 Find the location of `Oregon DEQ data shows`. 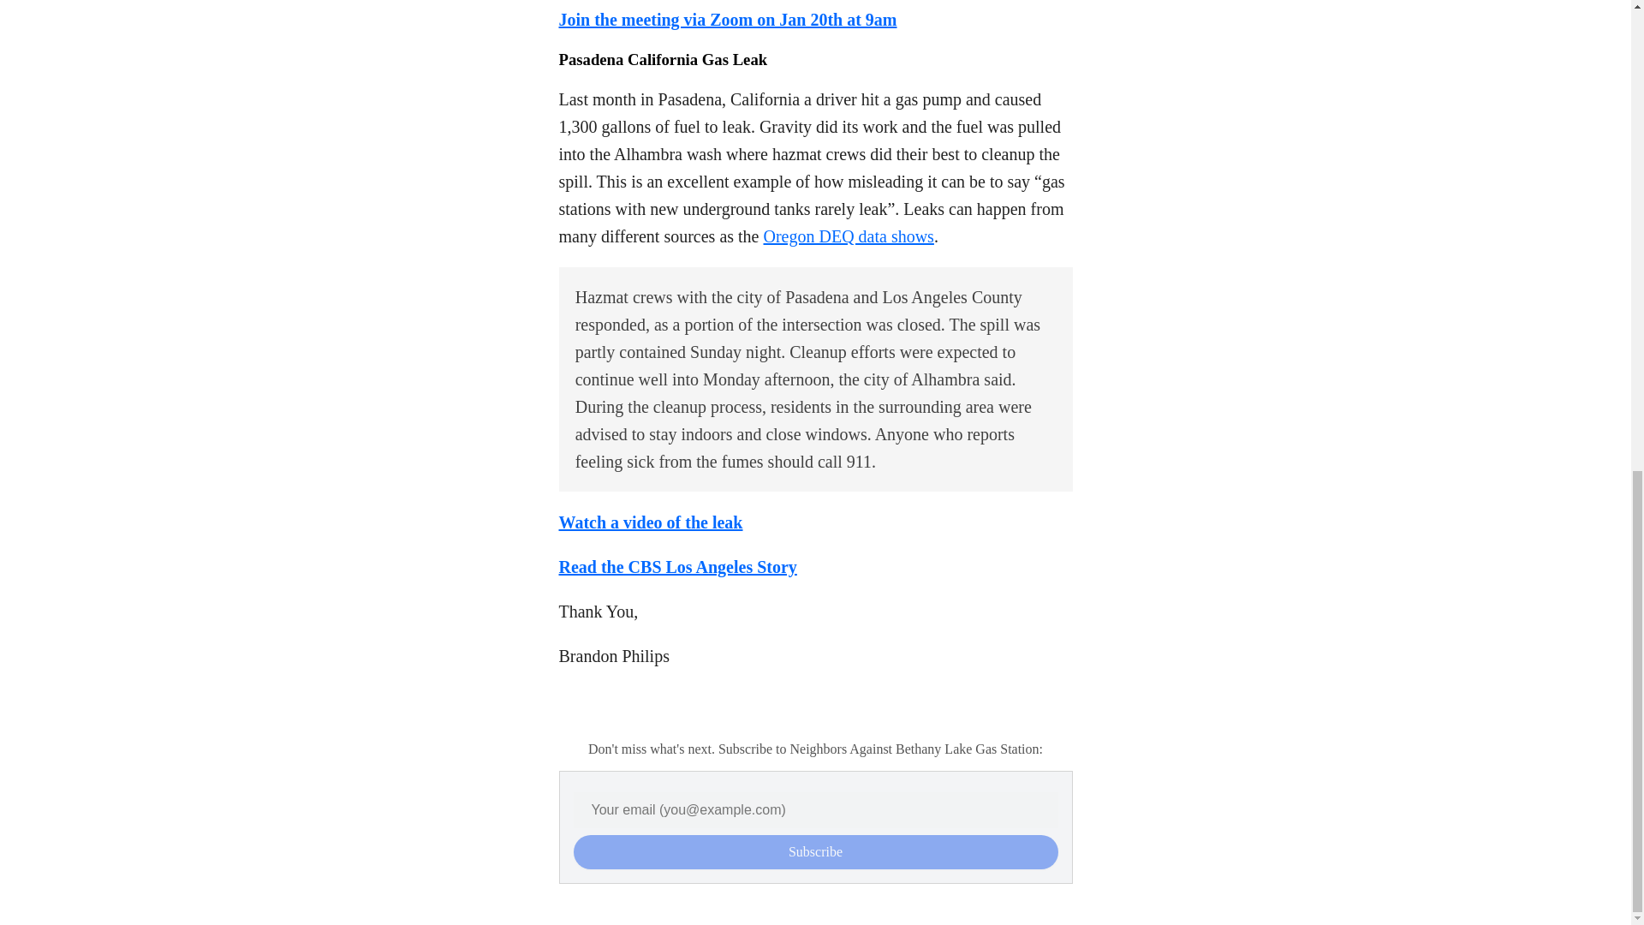

Oregon DEQ data shows is located at coordinates (849, 236).